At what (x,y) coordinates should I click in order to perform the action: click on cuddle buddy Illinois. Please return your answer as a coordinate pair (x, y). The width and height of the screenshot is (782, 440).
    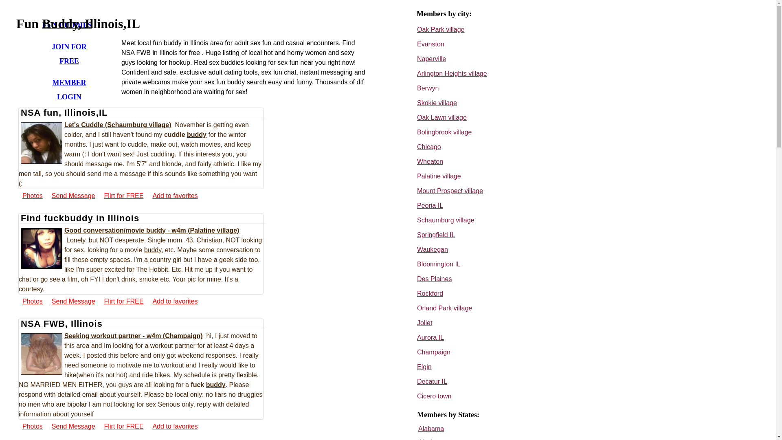
    Looking at the image, I should click on (42, 354).